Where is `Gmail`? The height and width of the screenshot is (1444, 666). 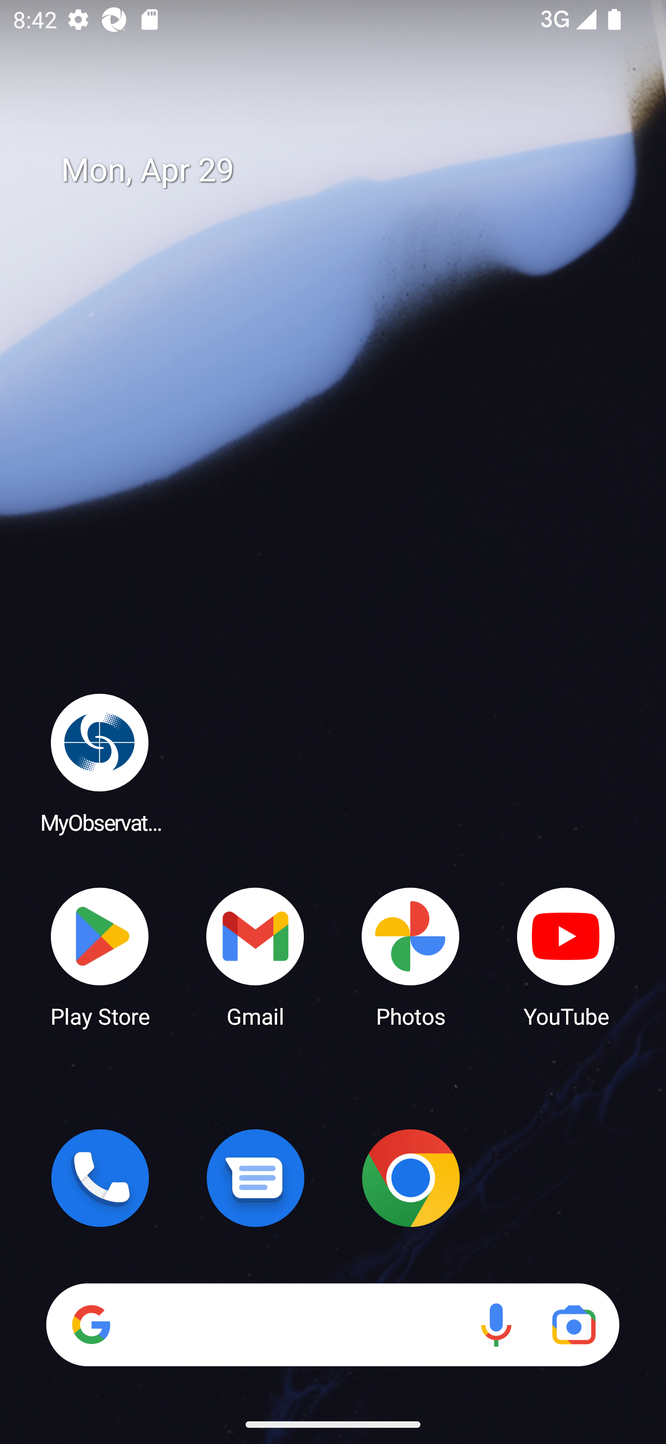 Gmail is located at coordinates (255, 956).